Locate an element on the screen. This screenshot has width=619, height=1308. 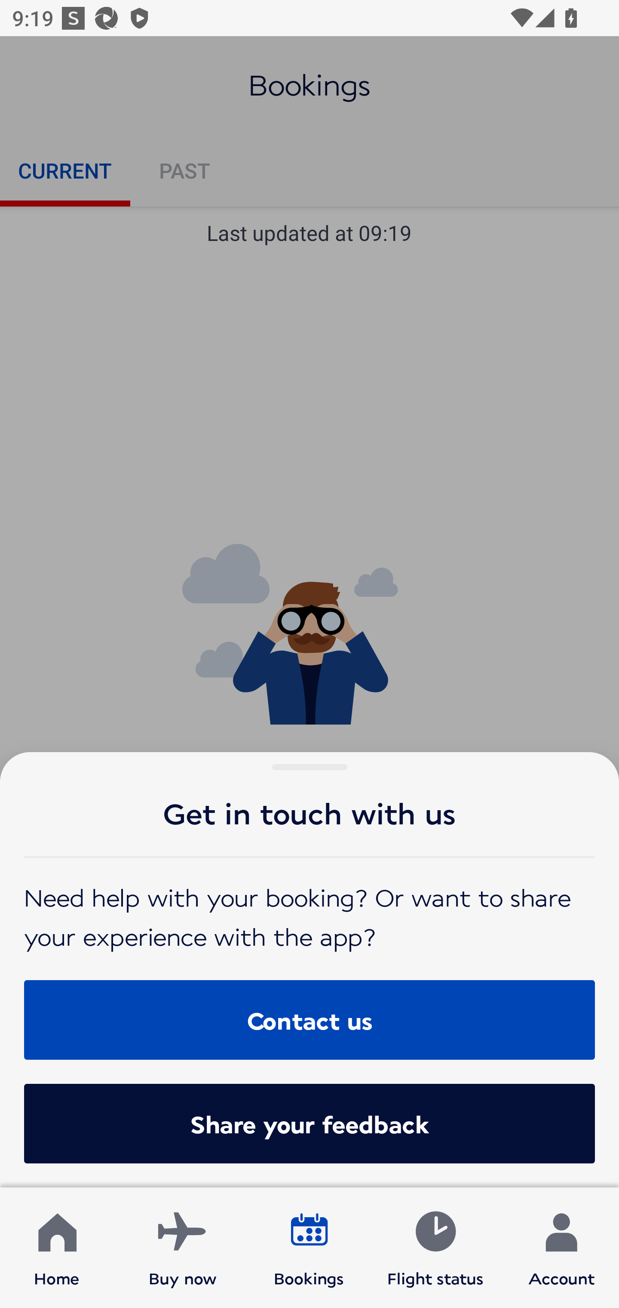
Flight status is located at coordinates (435, 1248).